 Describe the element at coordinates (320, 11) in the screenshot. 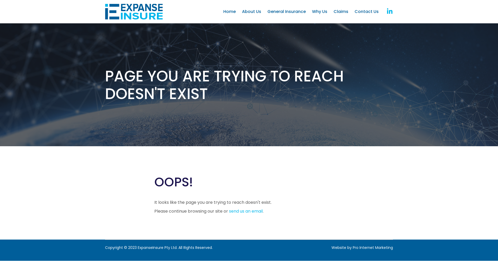

I see `Why Us` at that location.